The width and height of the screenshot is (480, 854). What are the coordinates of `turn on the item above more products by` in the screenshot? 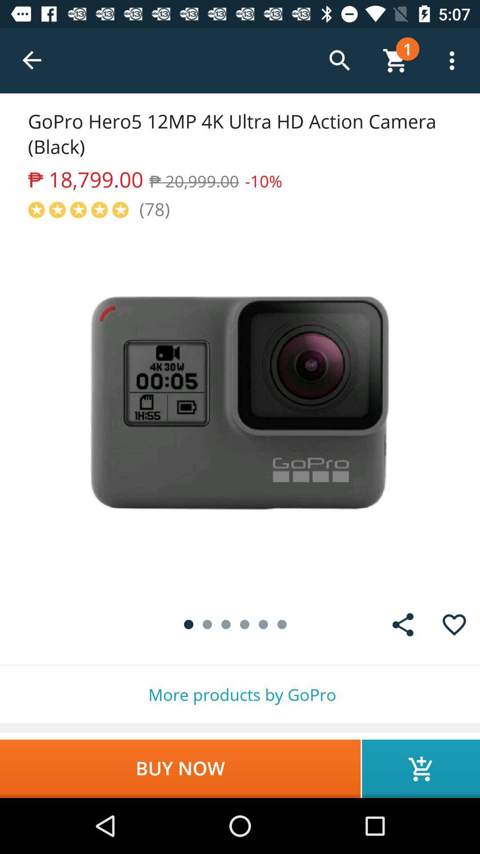 It's located at (454, 624).